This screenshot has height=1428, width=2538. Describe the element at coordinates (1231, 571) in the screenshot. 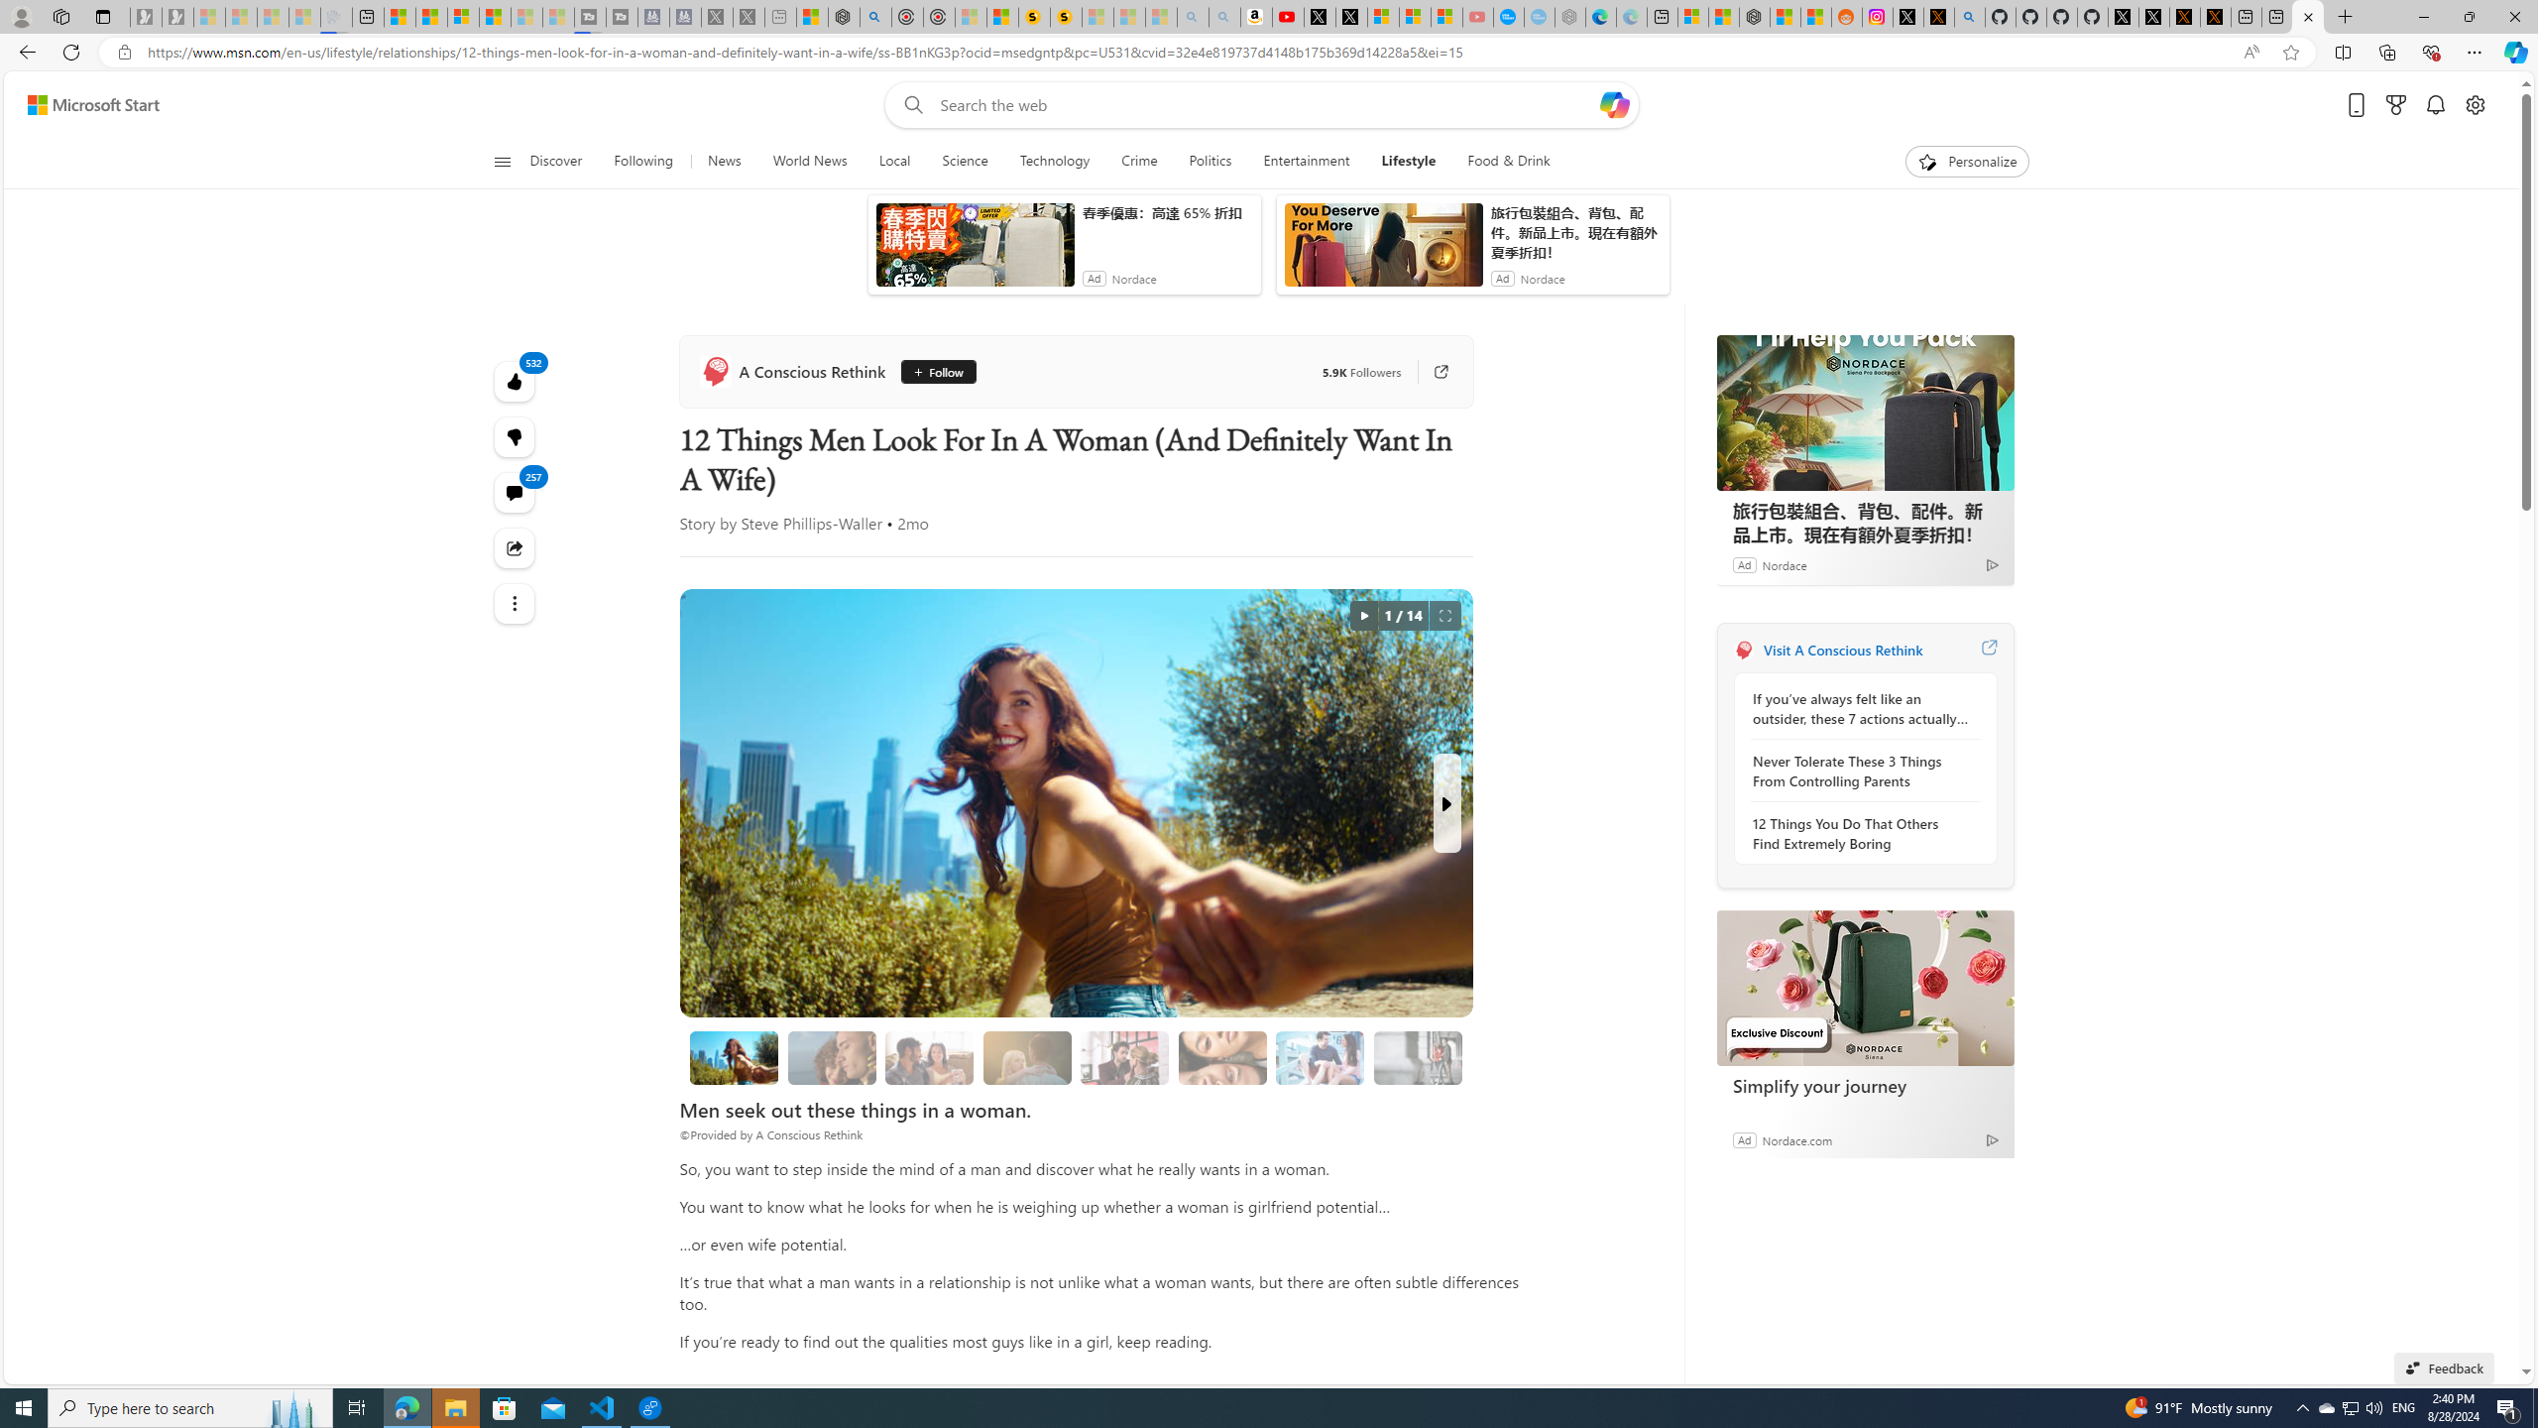

I see `View comments 9 Comment` at that location.